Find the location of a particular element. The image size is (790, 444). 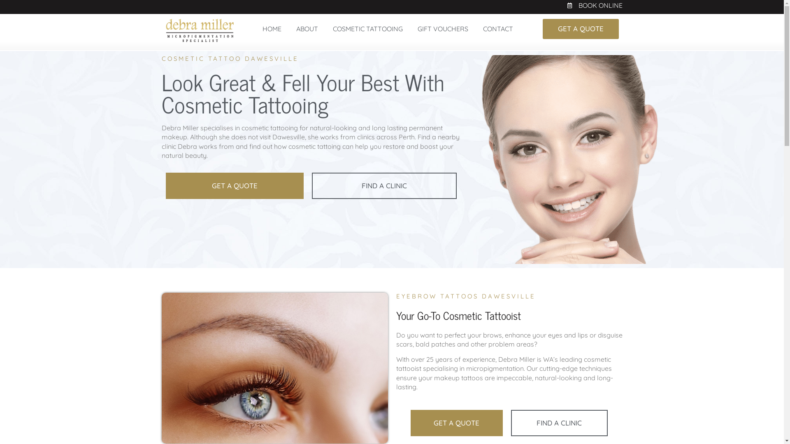

FIND A CLINIC is located at coordinates (560, 423).